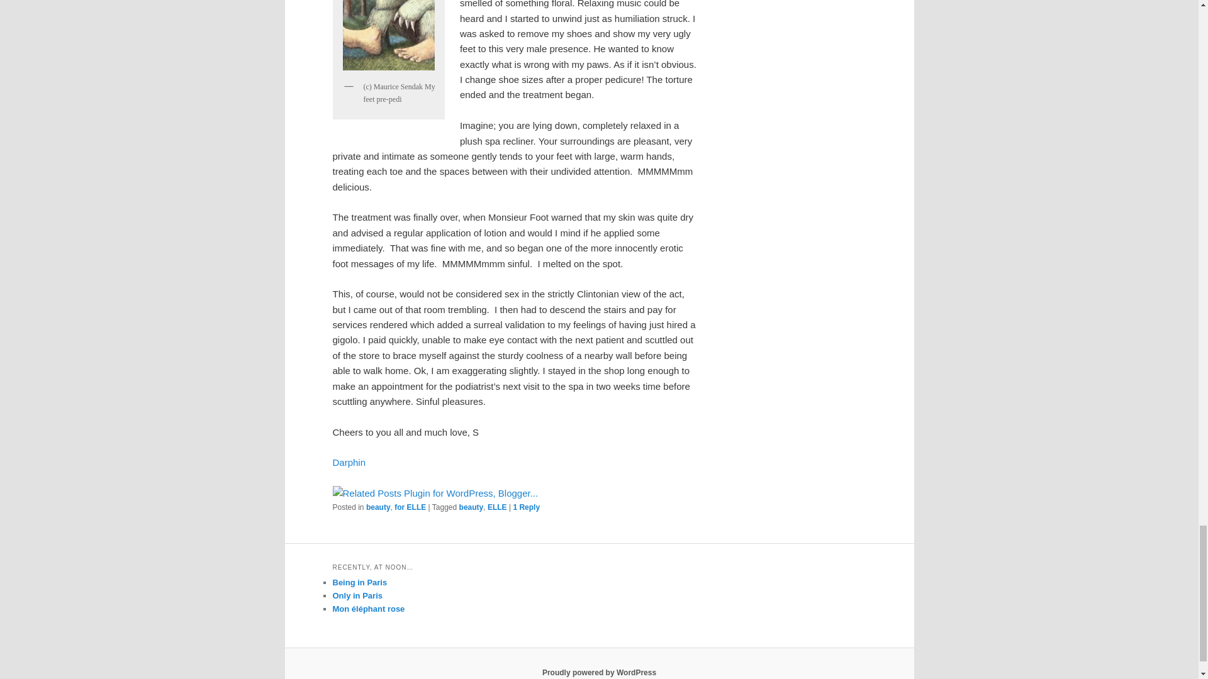 Image resolution: width=1208 pixels, height=679 pixels. Describe the element at coordinates (526, 507) in the screenshot. I see `1 Reply` at that location.